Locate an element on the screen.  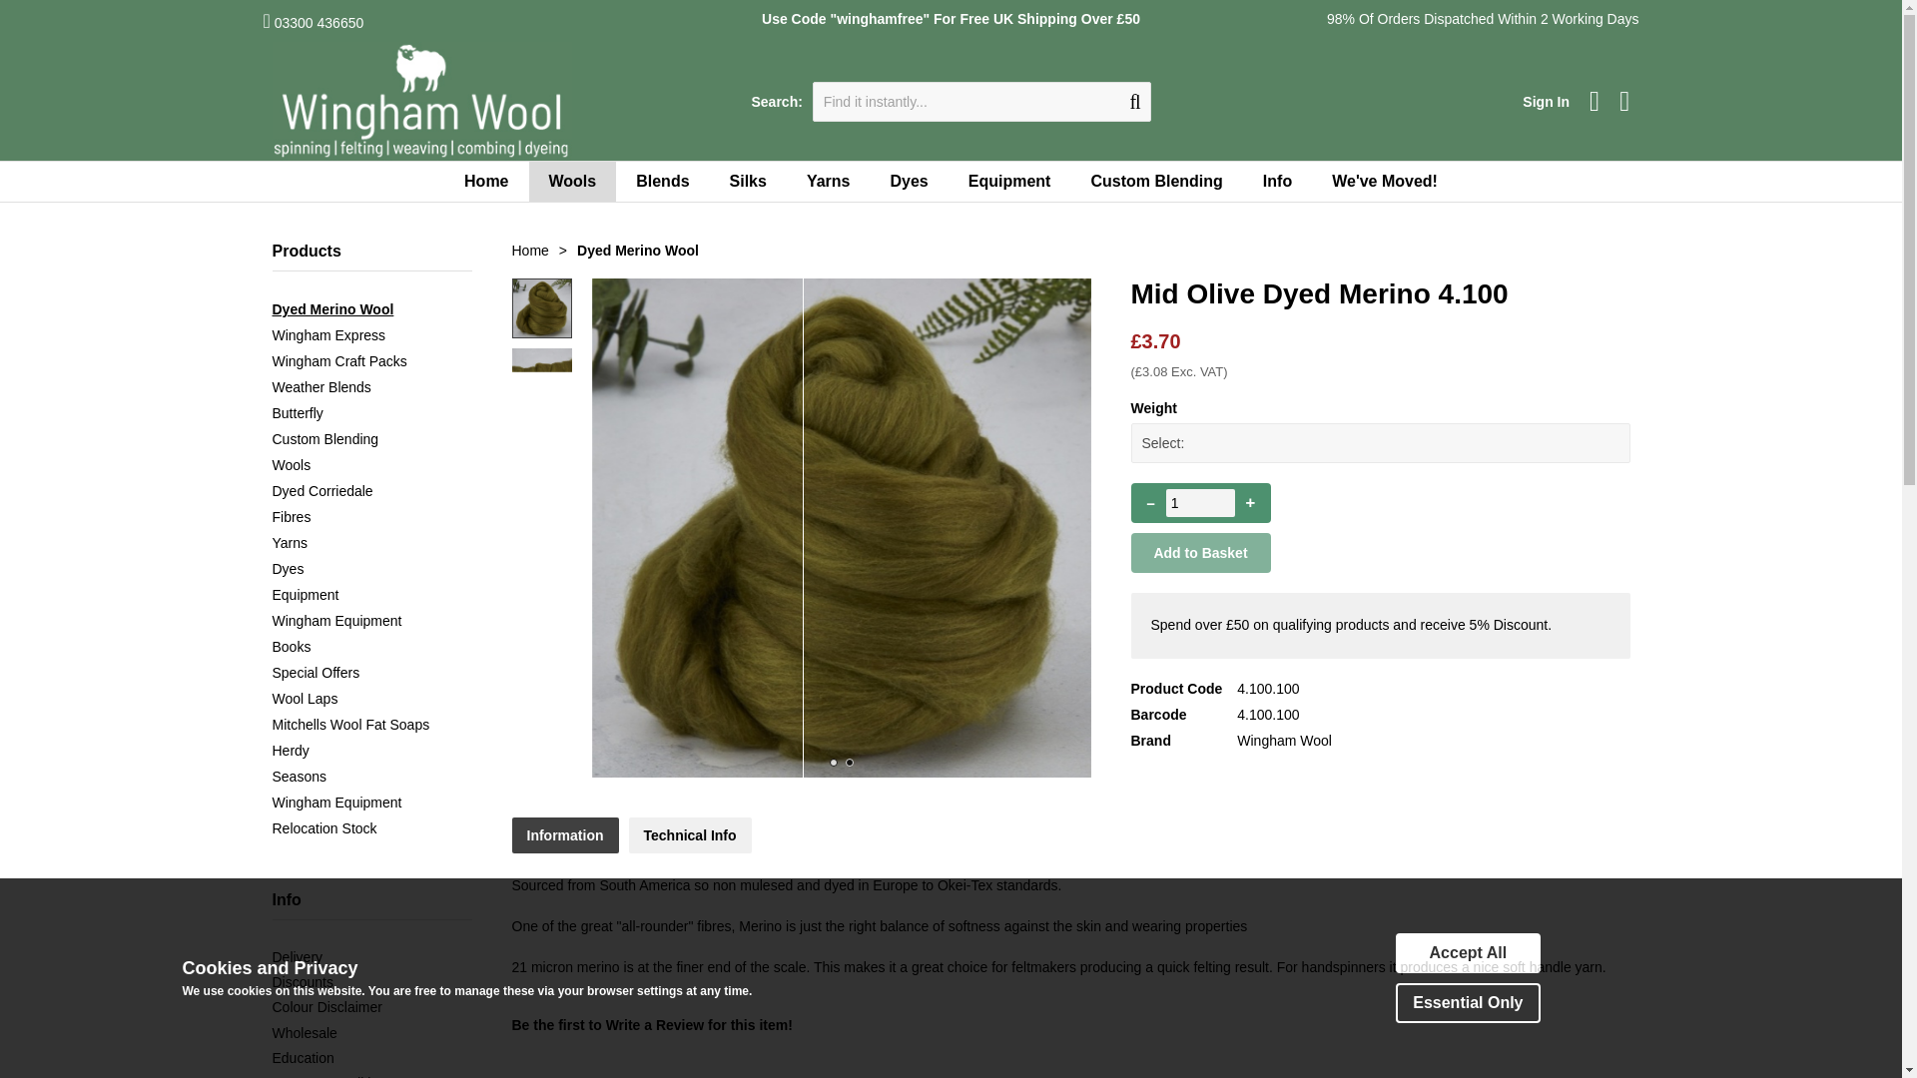
Wools is located at coordinates (573, 182).